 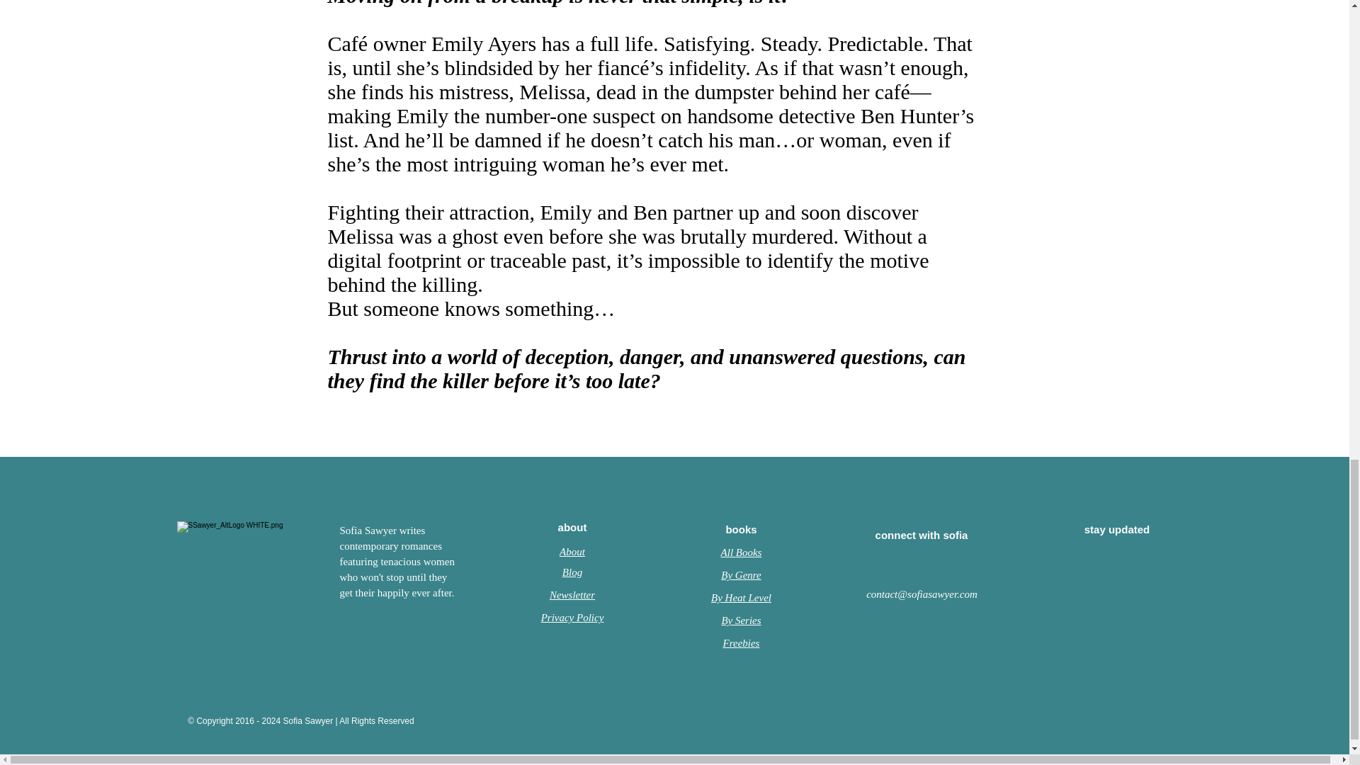 I want to click on Blog, so click(x=572, y=572).